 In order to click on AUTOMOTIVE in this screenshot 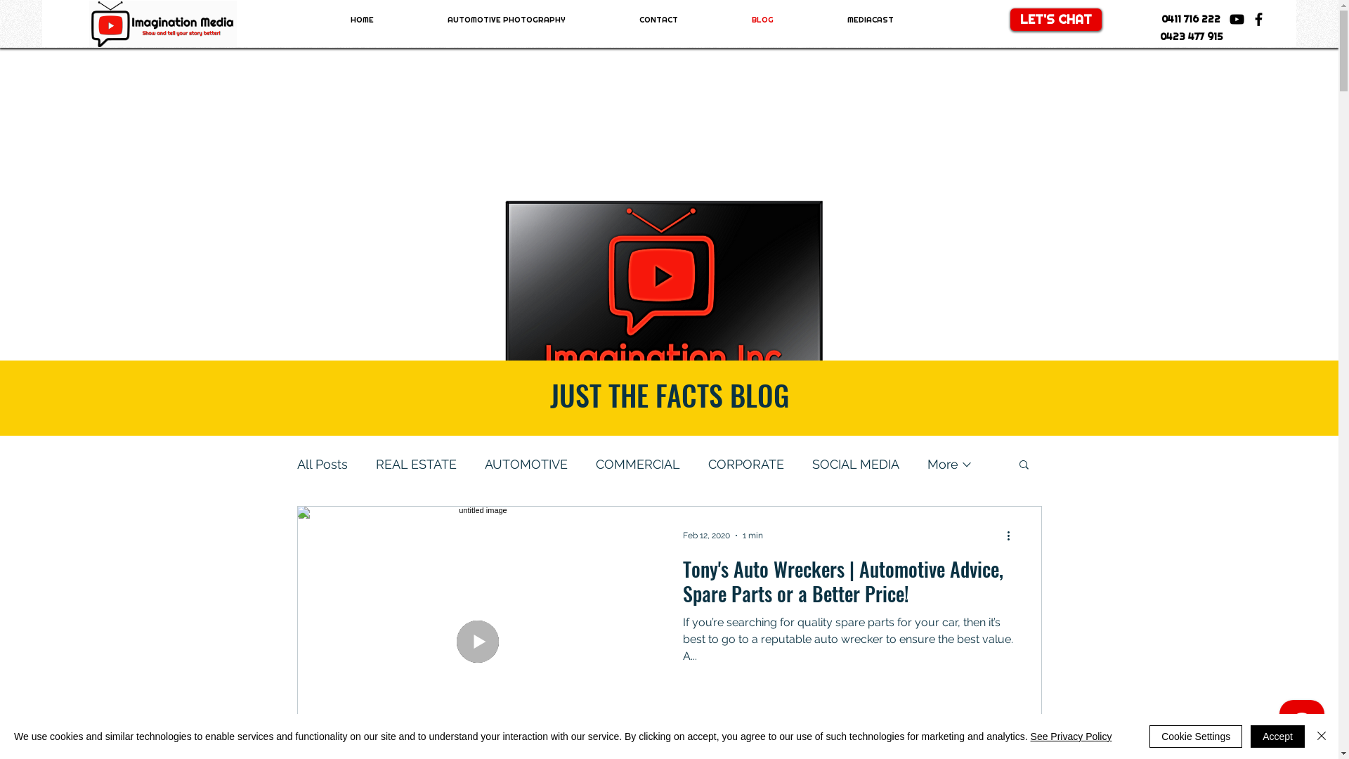, I will do `click(526, 464)`.